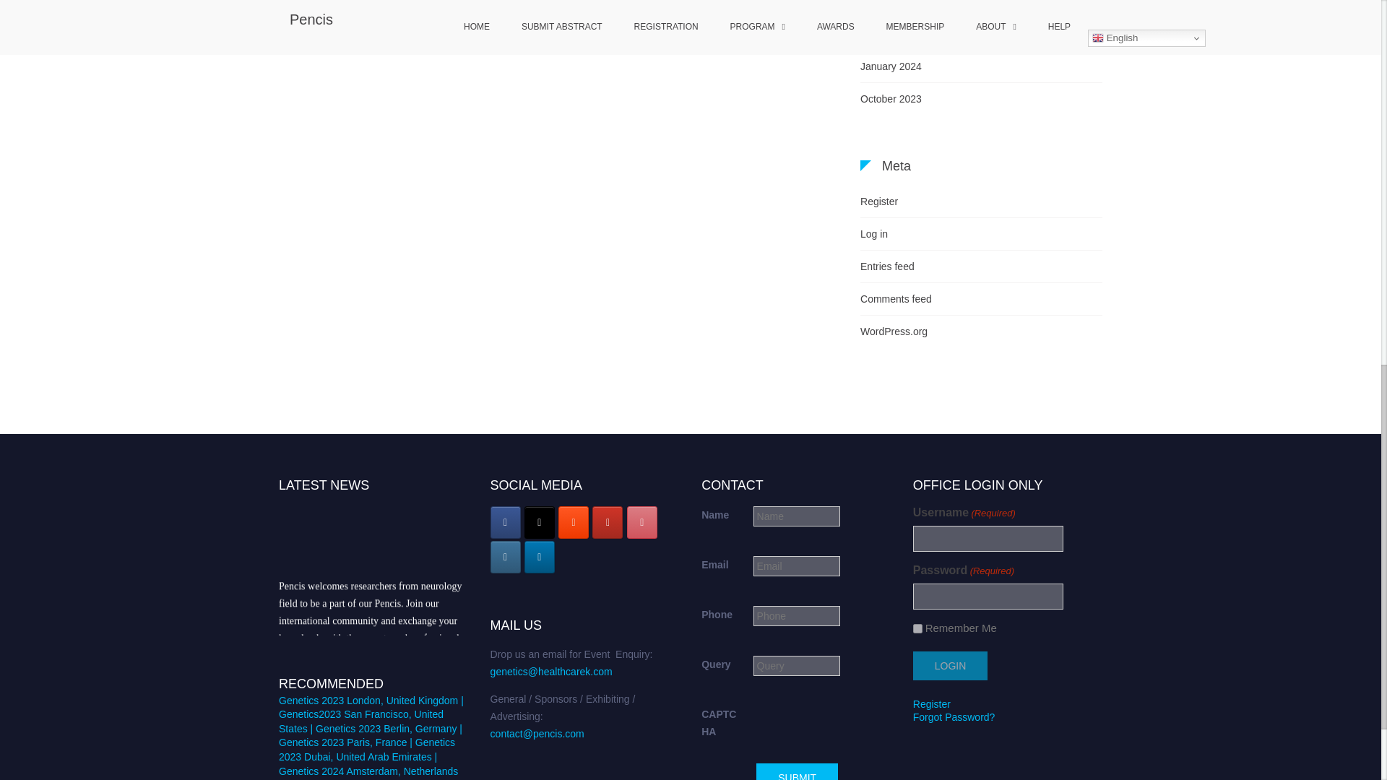 The height and width of the screenshot is (780, 1387). I want to click on Login, so click(950, 665).